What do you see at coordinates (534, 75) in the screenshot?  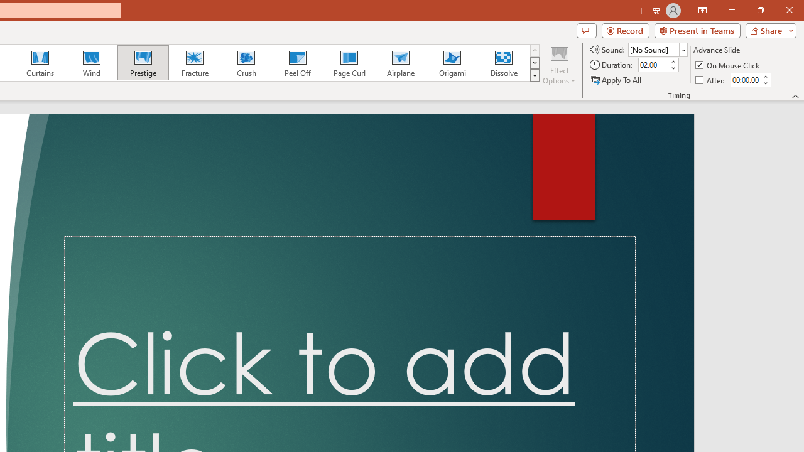 I see `Transition Effects` at bounding box center [534, 75].